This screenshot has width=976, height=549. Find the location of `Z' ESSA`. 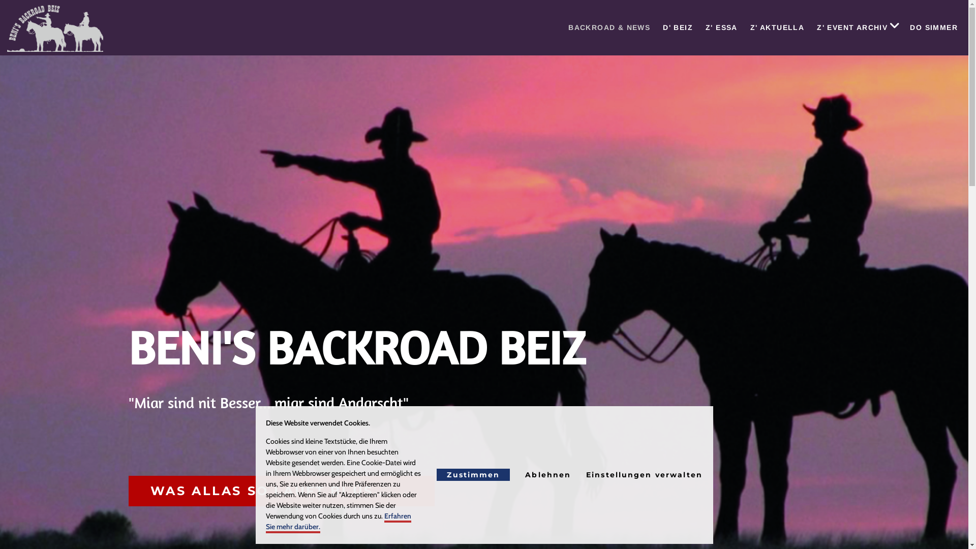

Z' ESSA is located at coordinates (720, 27).